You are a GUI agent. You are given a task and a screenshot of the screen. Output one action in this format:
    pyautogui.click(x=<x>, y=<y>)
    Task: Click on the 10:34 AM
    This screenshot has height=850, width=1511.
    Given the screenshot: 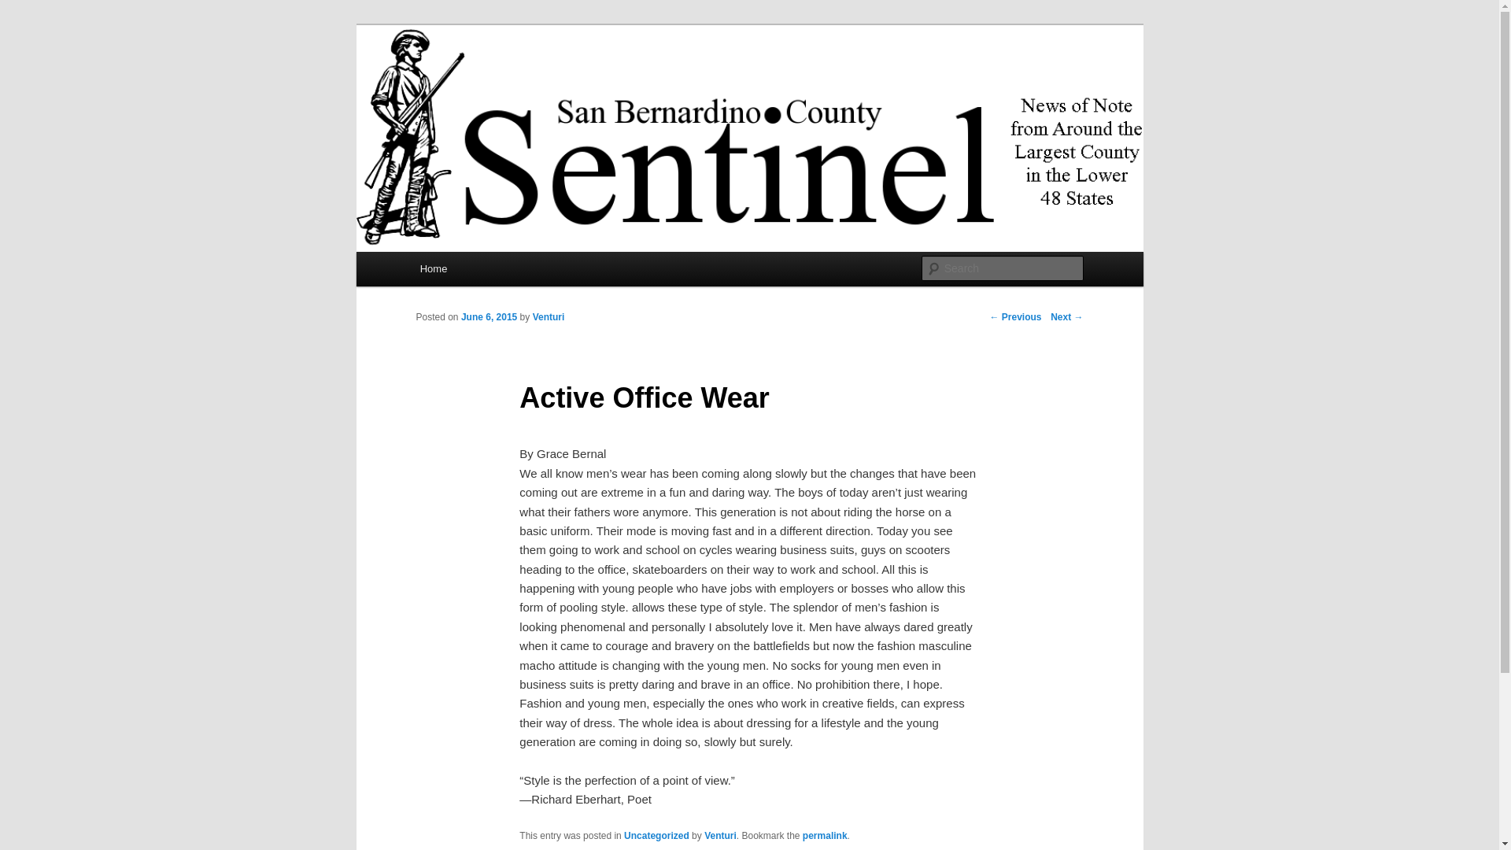 What is the action you would take?
    pyautogui.click(x=488, y=317)
    